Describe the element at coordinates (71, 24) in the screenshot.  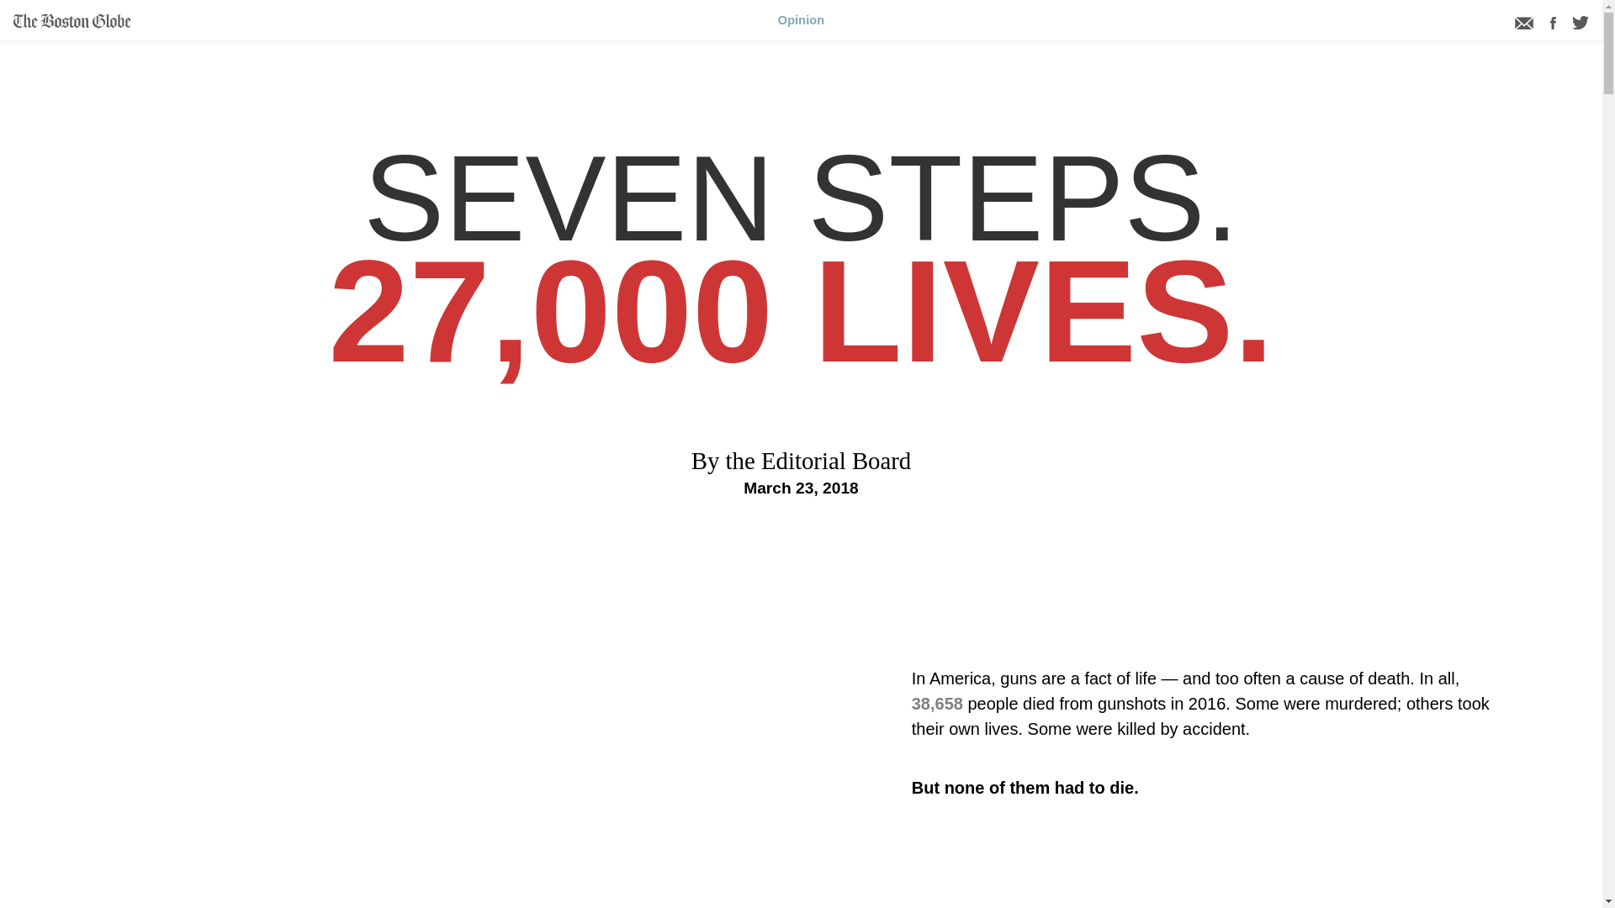
I see `The Boston Globe` at that location.